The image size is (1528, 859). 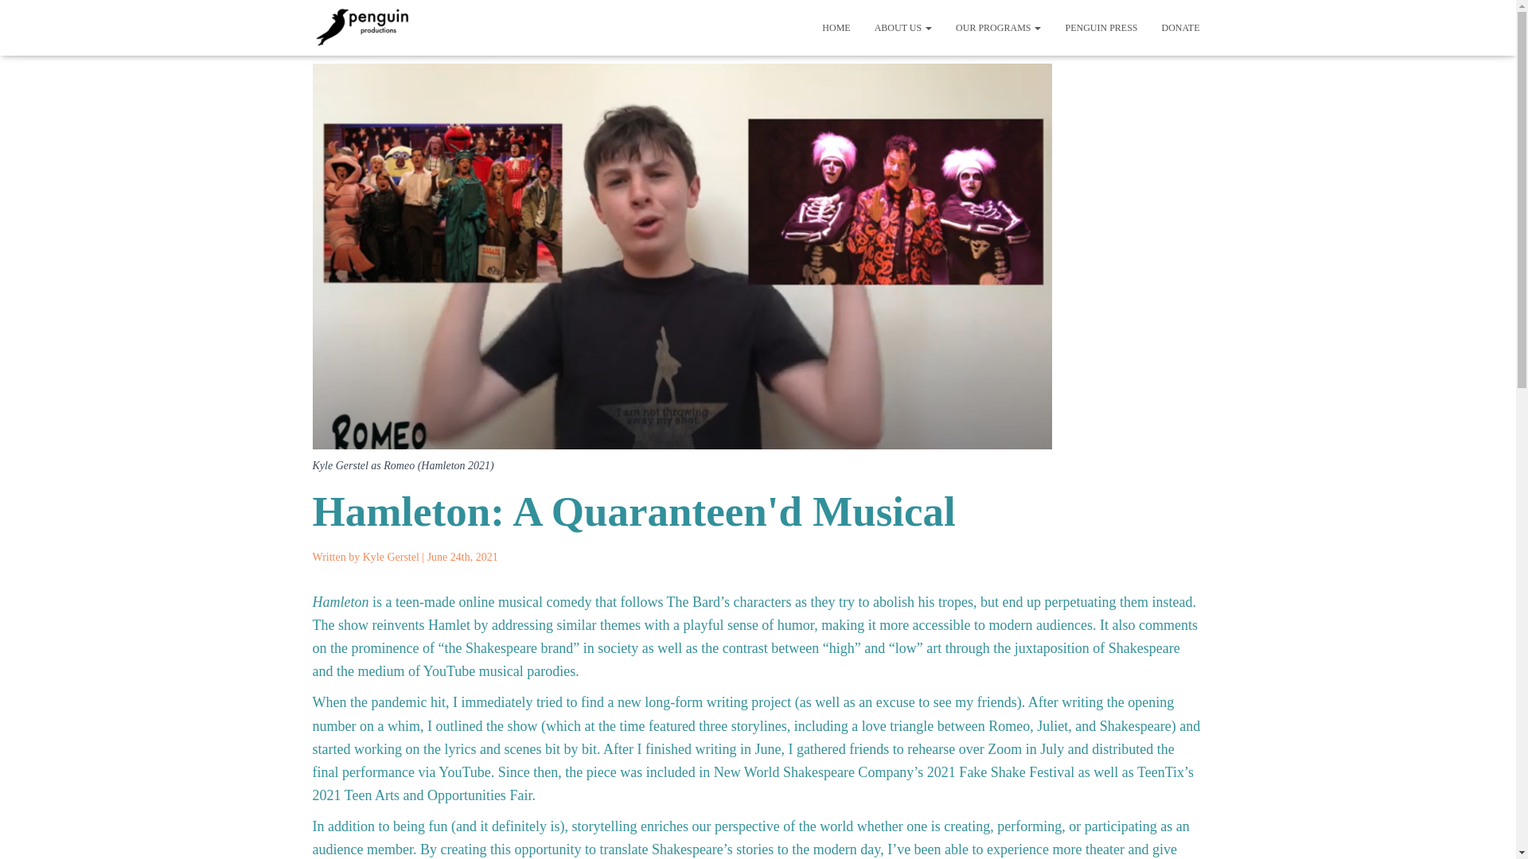 I want to click on Penguin Productions Seattle, so click(x=361, y=27).